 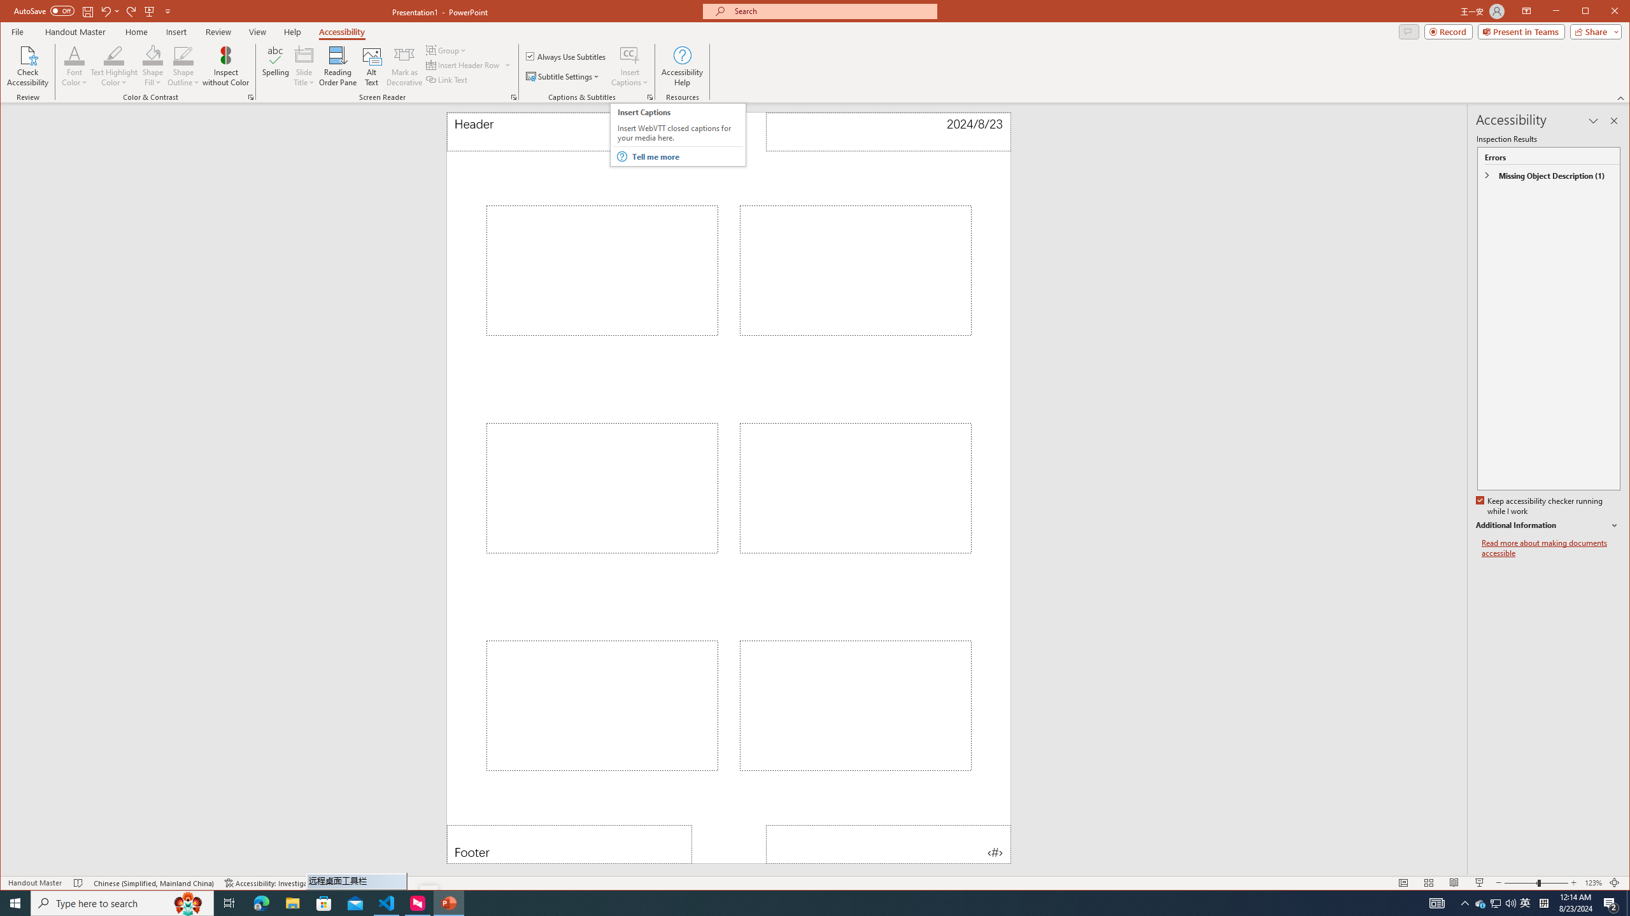 I want to click on Additional Information, so click(x=1547, y=525).